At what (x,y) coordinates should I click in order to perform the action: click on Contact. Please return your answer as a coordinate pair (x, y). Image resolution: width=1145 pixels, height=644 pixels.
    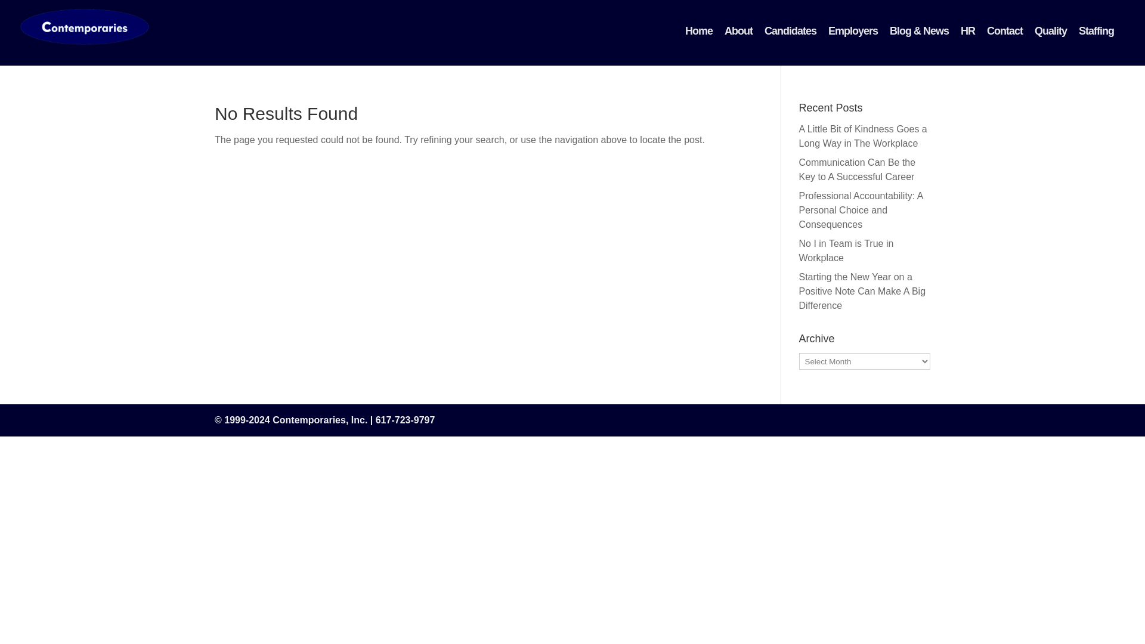
    Looking at the image, I should click on (1004, 31).